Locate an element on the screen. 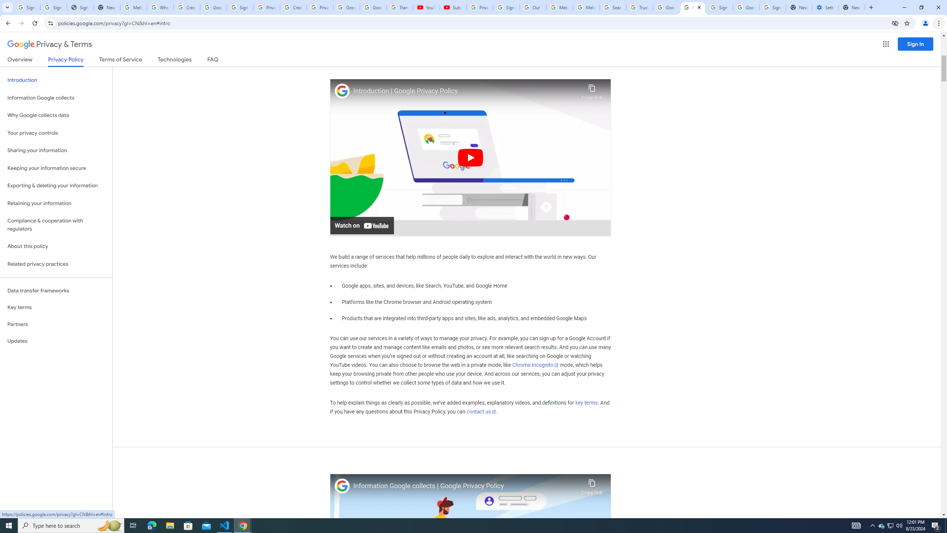 This screenshot has height=533, width=947. Chrome Incognito is located at coordinates (535, 365).